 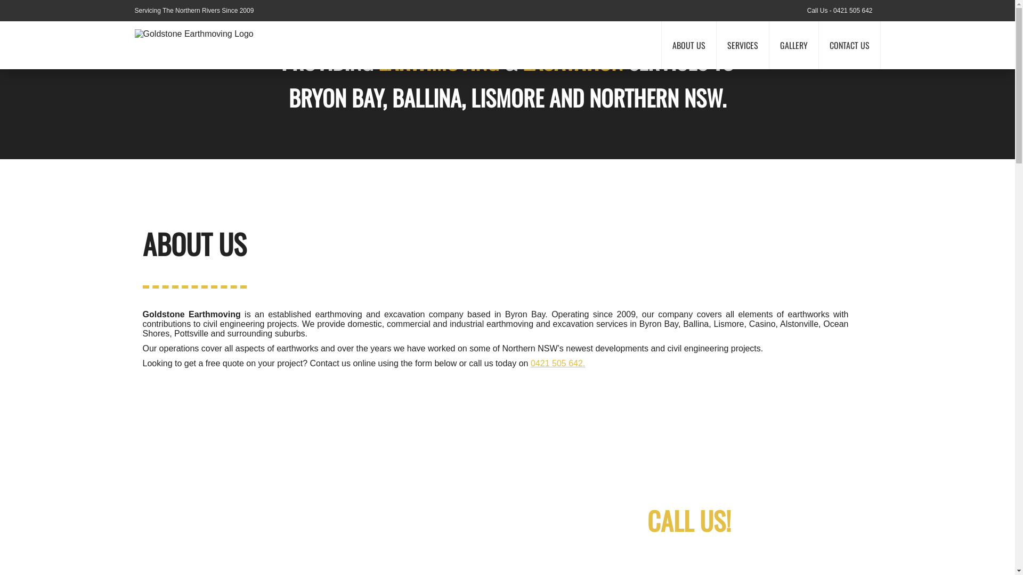 What do you see at coordinates (877, 11) in the screenshot?
I see `RW Psychology Instagram` at bounding box center [877, 11].